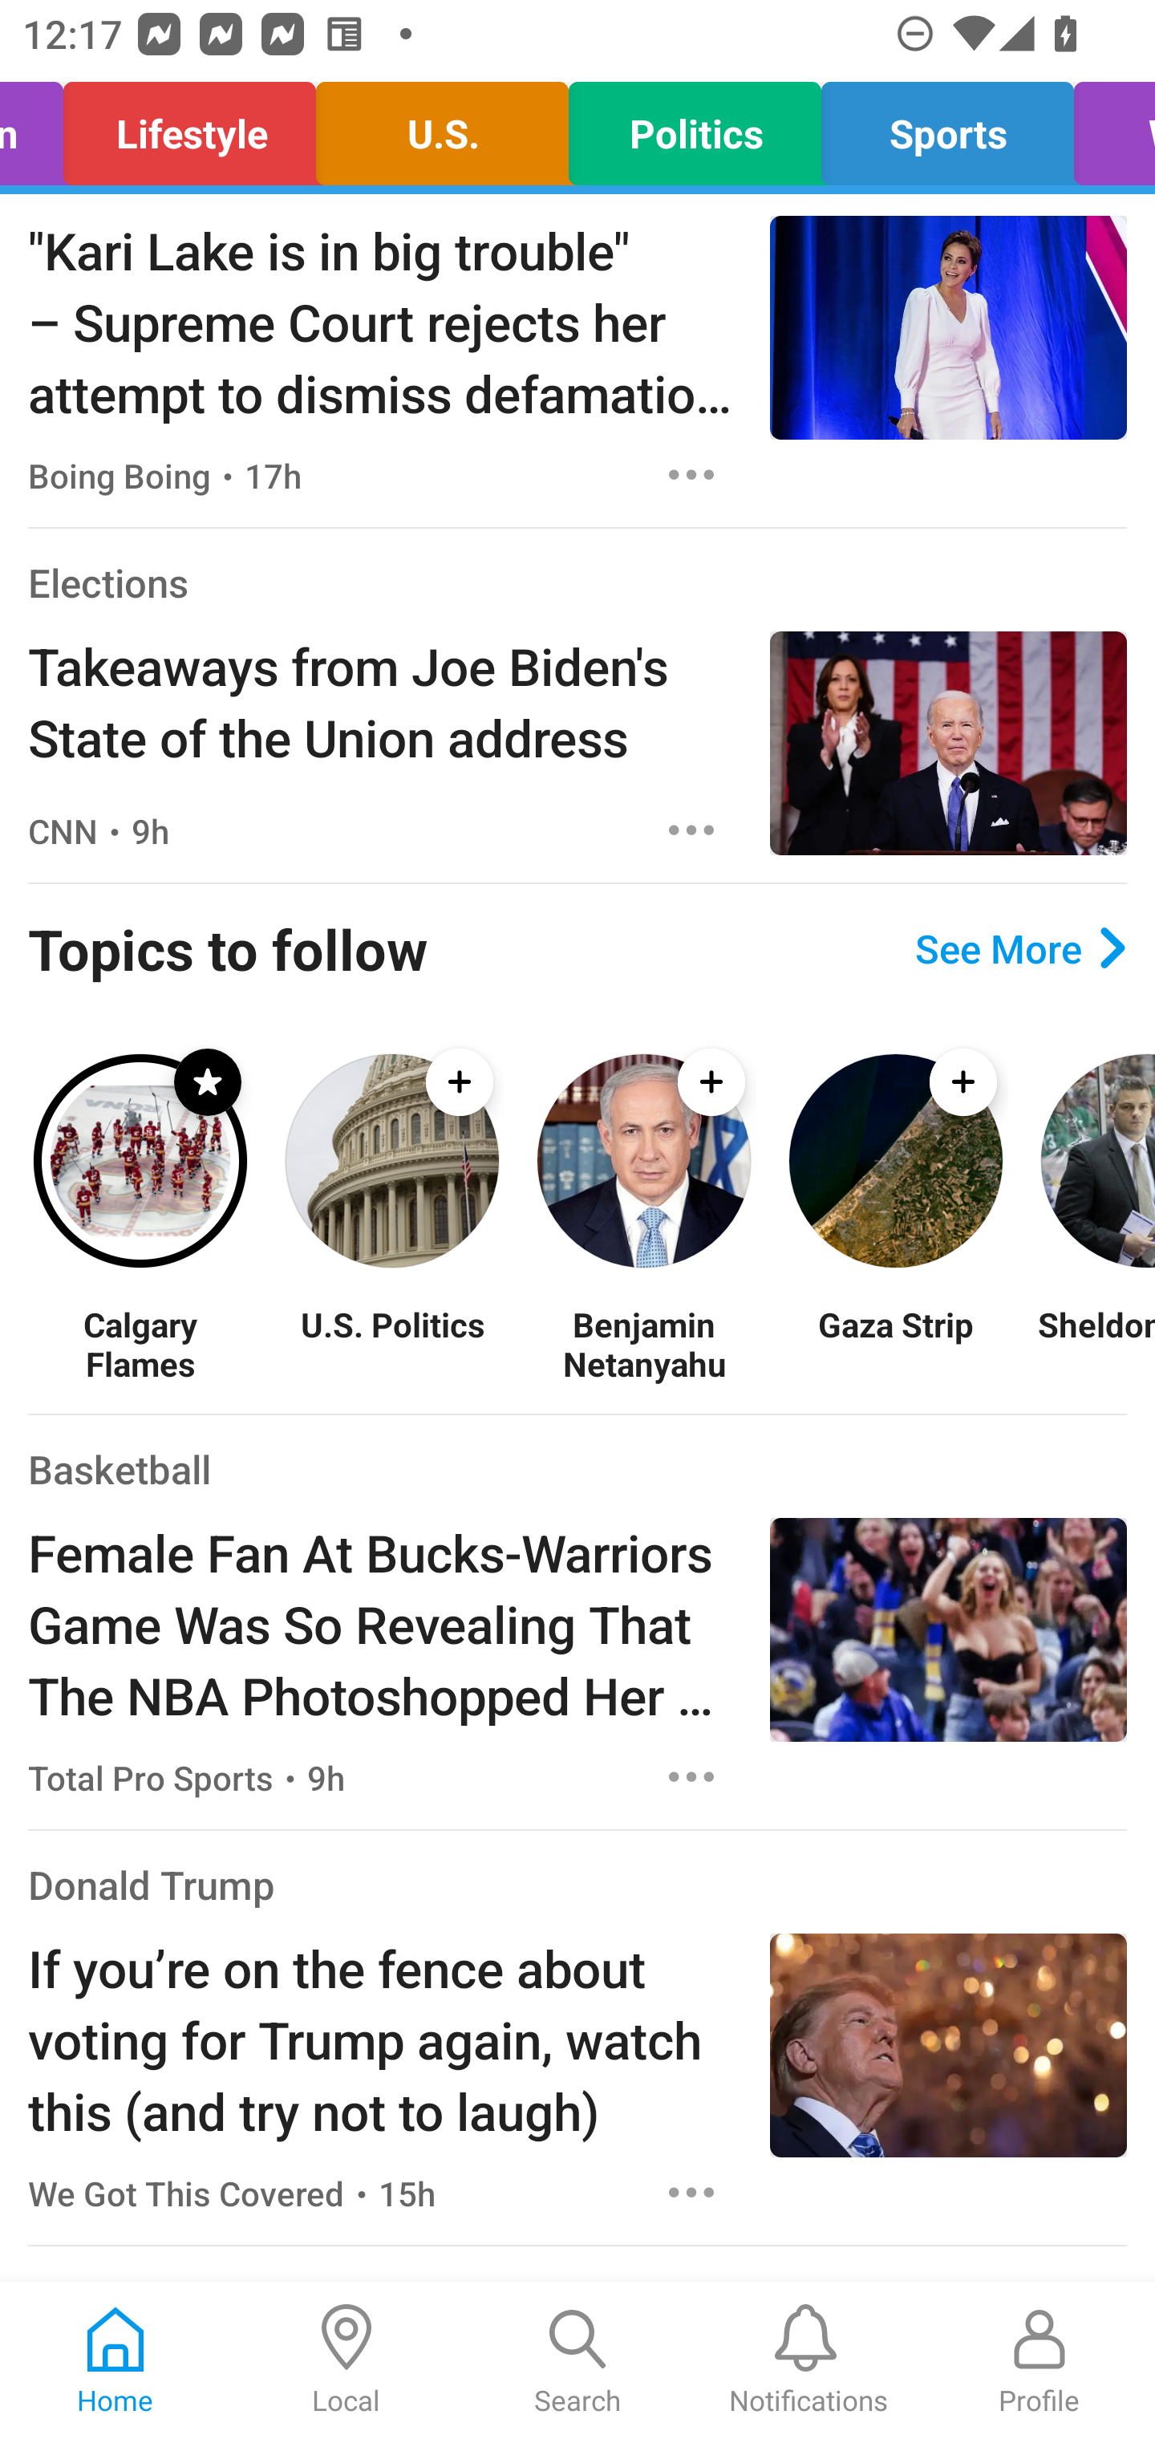 This screenshot has height=2439, width=1155. I want to click on Sports, so click(947, 127).